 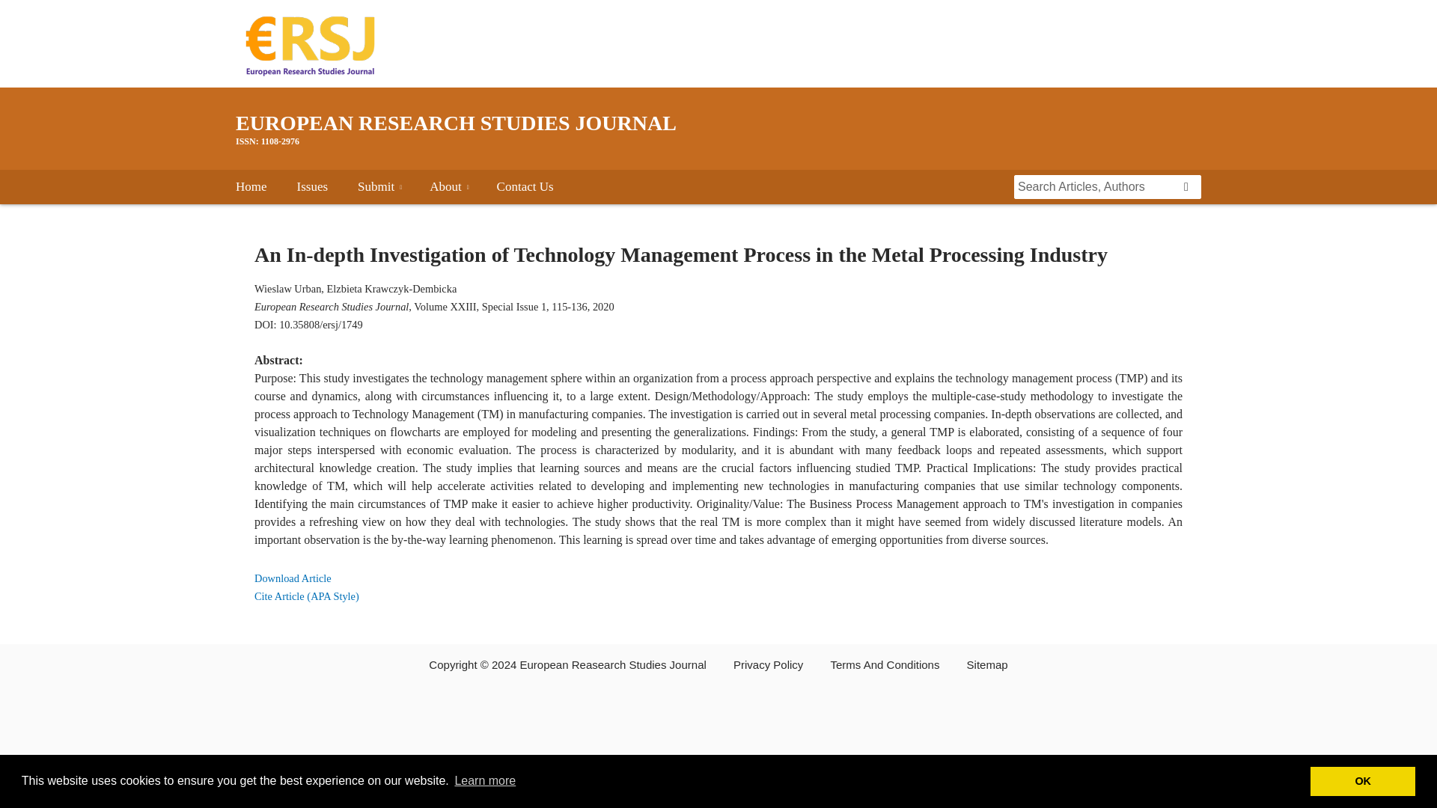 What do you see at coordinates (485, 781) in the screenshot?
I see `Learn more` at bounding box center [485, 781].